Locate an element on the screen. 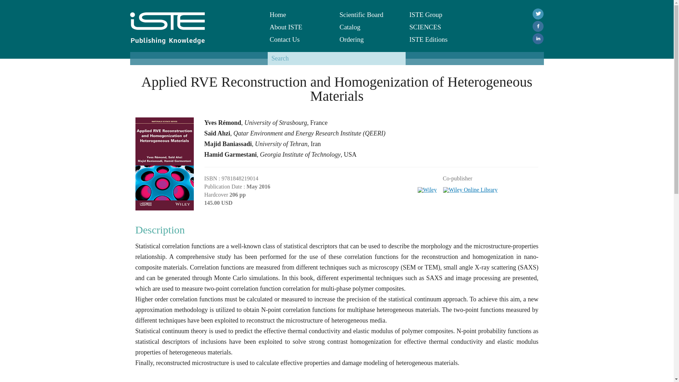  Facebook is located at coordinates (538, 26).